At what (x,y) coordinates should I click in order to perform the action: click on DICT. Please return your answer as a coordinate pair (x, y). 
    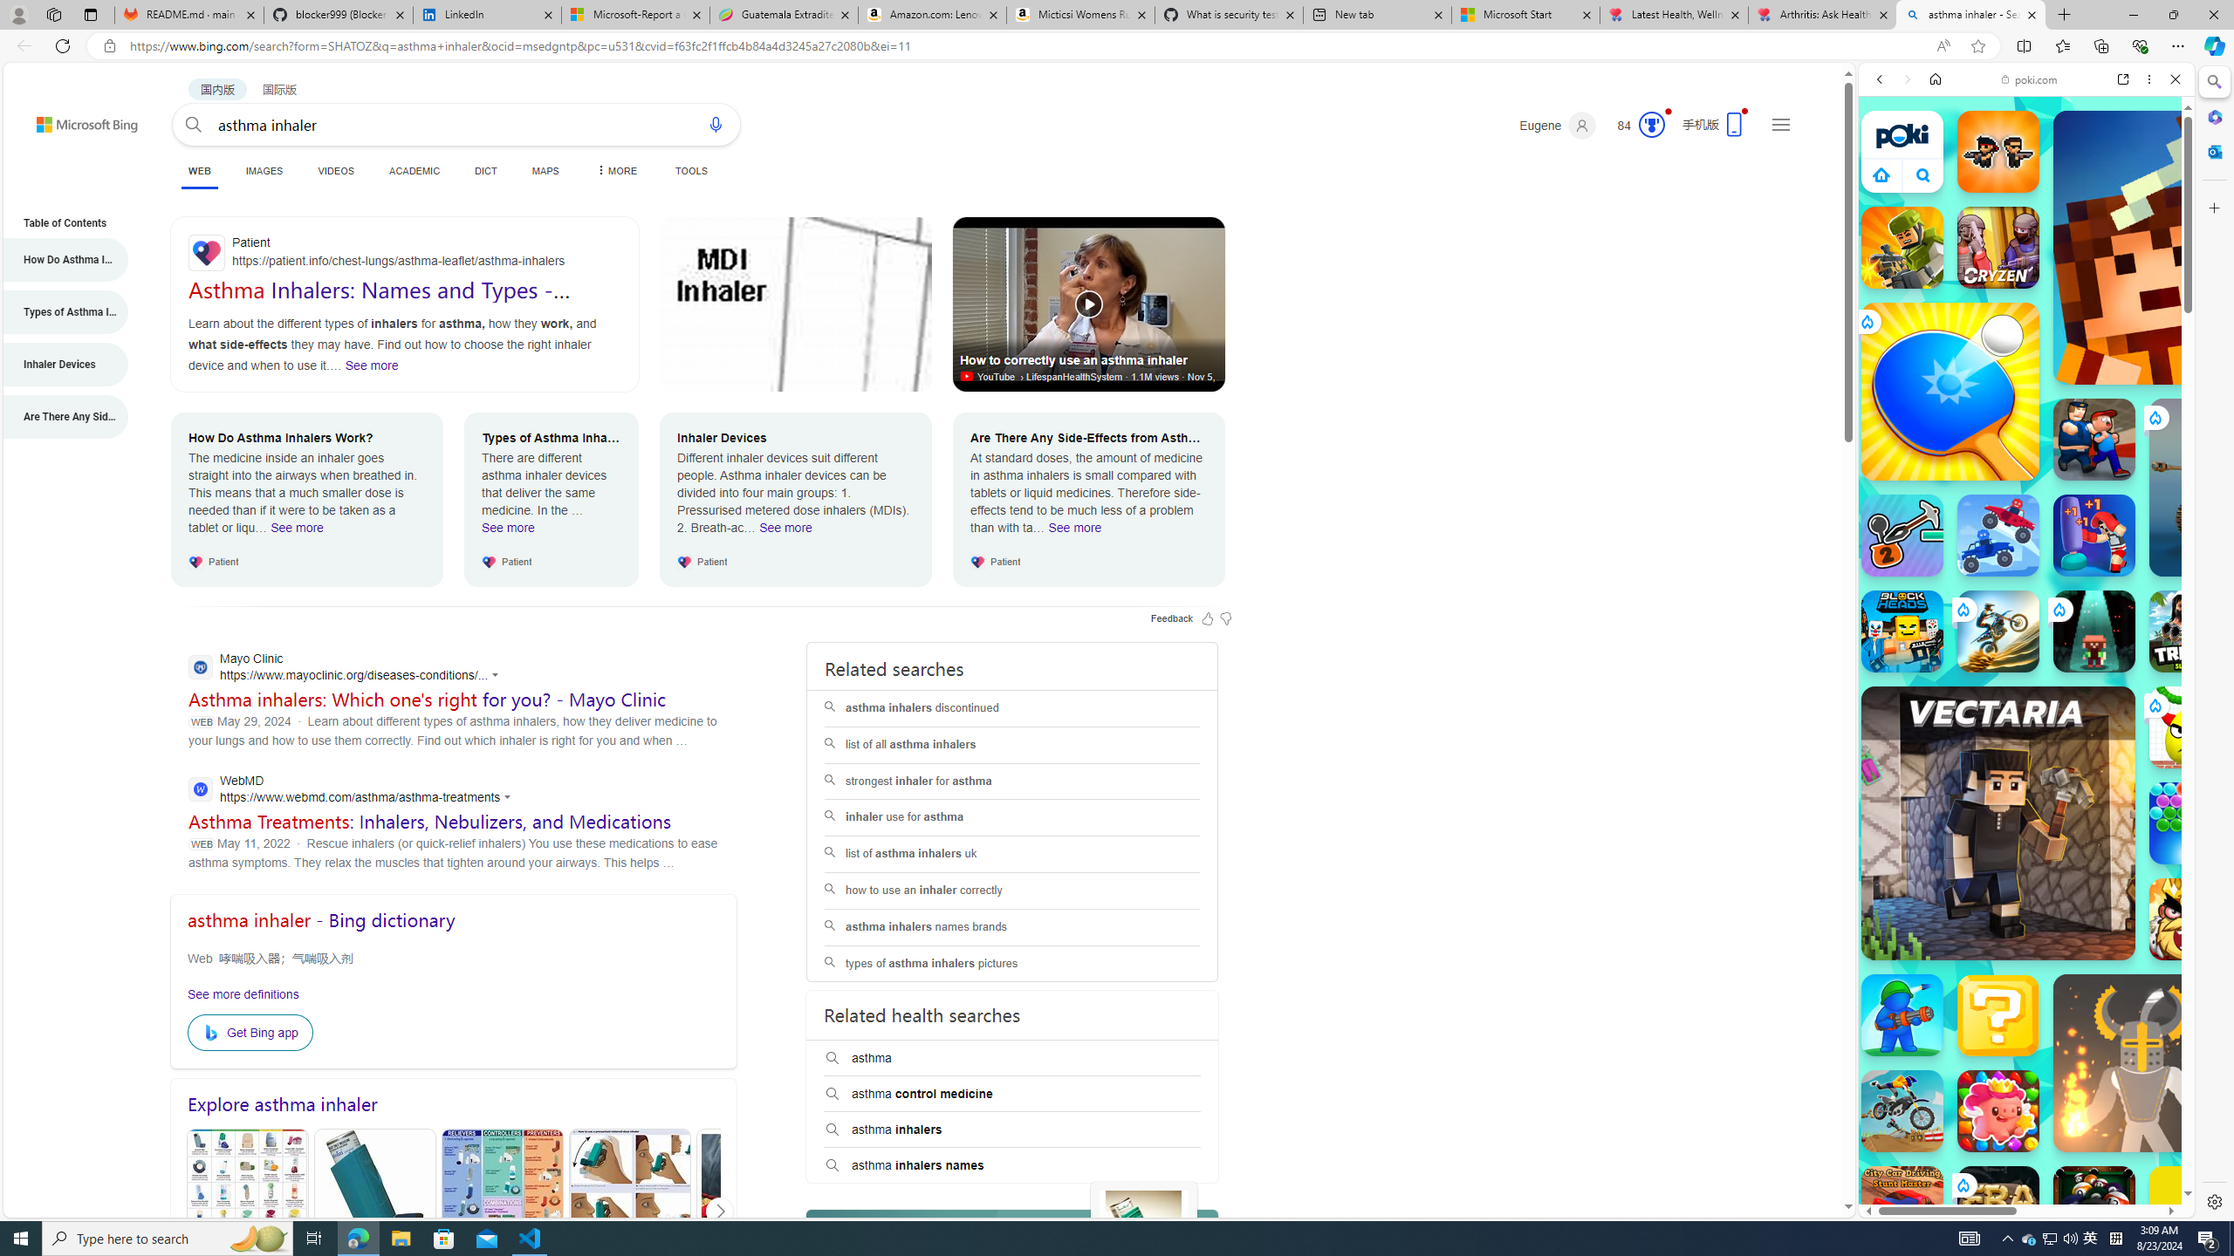
    Looking at the image, I should click on (485, 171).